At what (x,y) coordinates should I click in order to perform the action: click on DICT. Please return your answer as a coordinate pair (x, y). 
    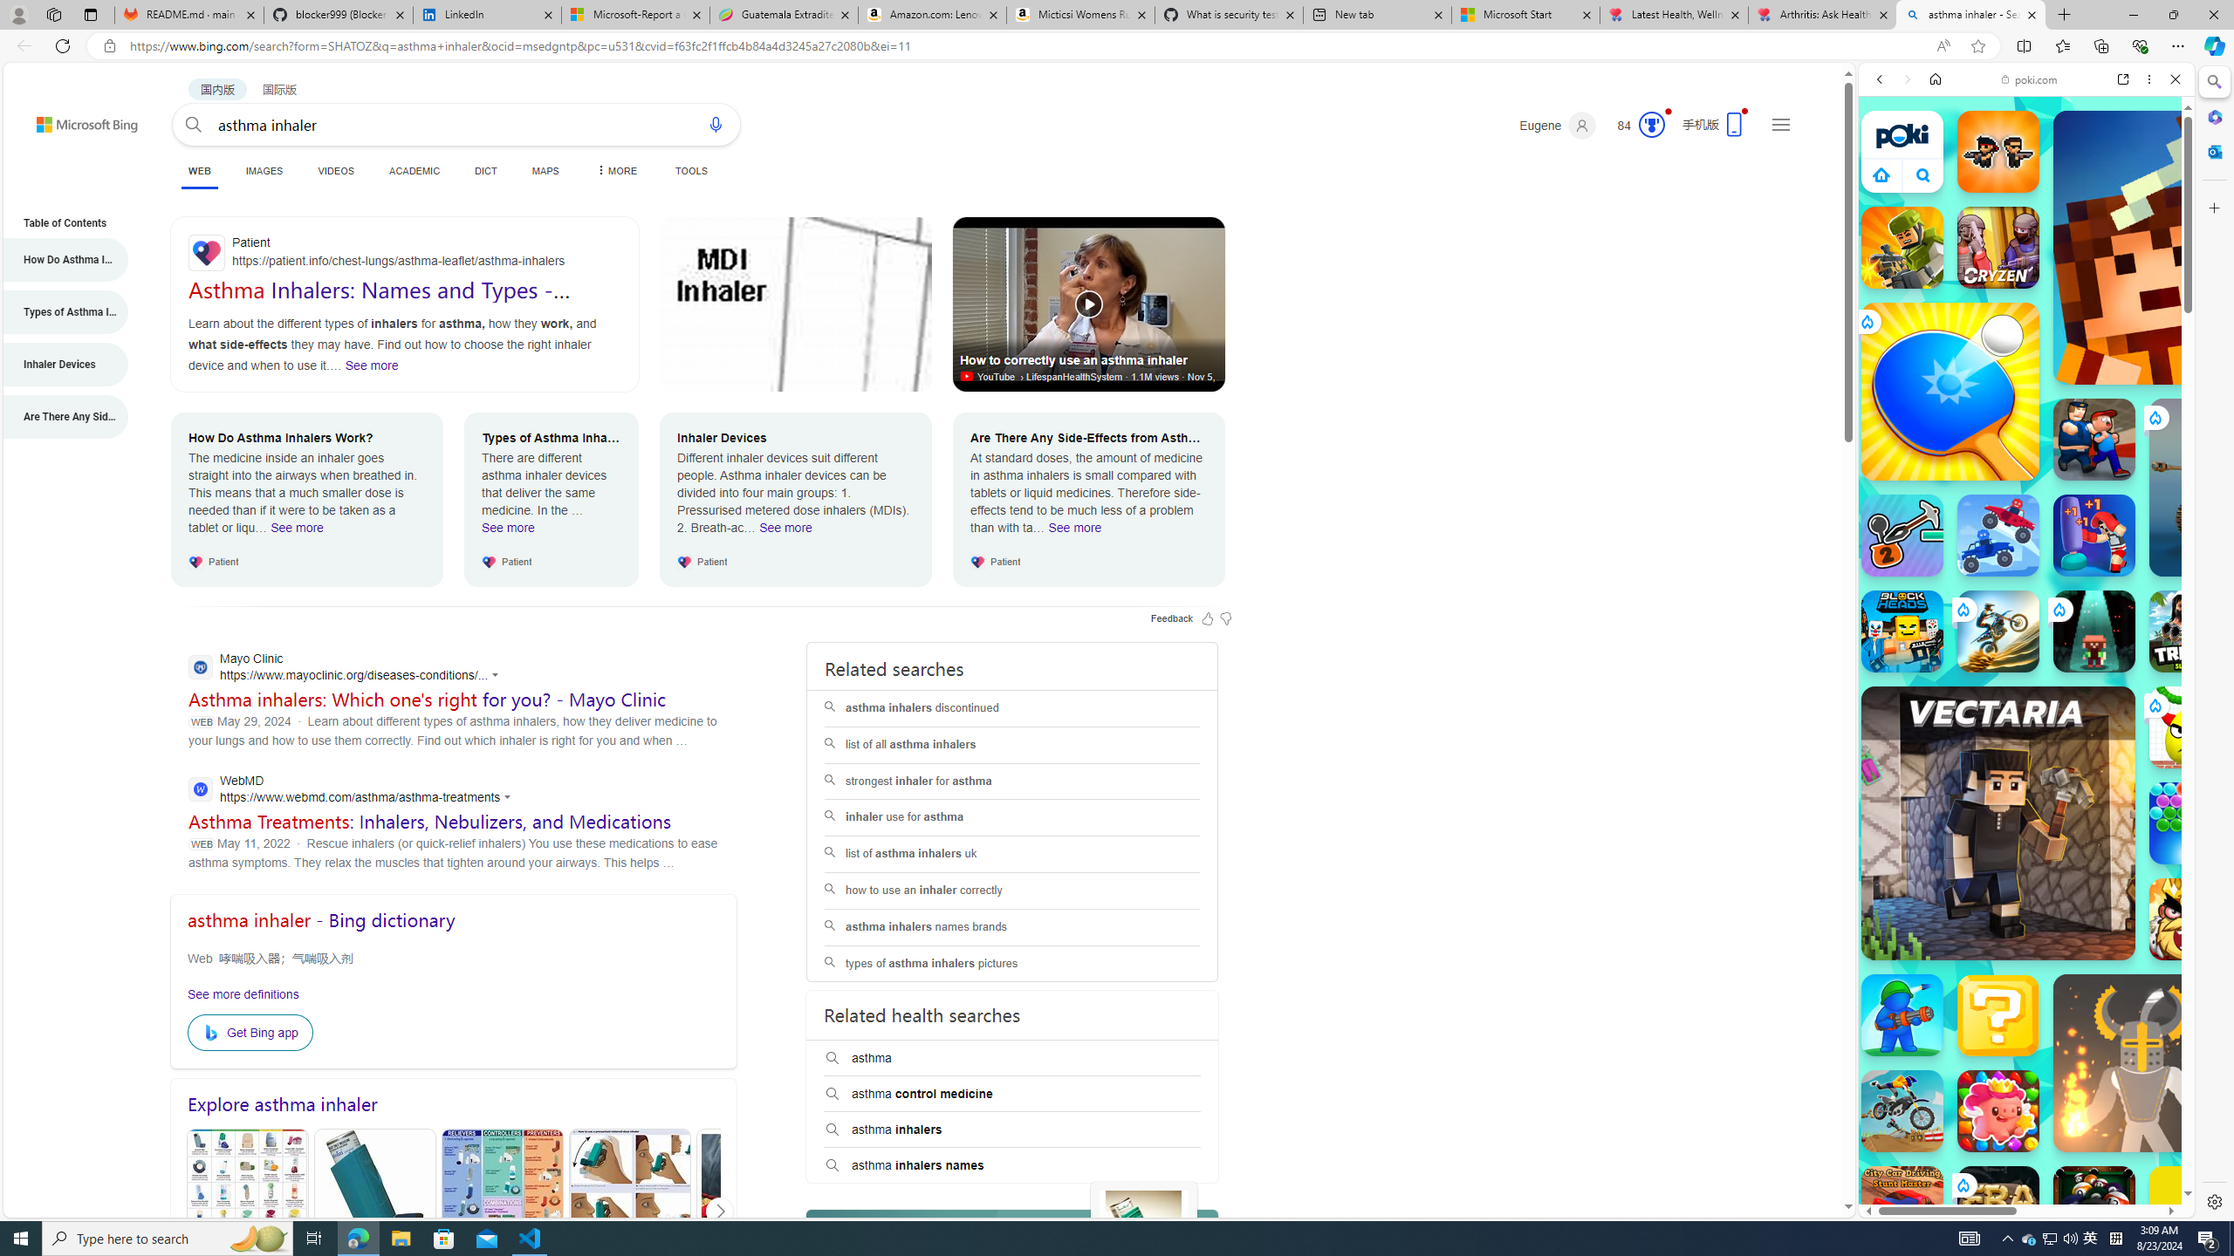
    Looking at the image, I should click on (485, 171).